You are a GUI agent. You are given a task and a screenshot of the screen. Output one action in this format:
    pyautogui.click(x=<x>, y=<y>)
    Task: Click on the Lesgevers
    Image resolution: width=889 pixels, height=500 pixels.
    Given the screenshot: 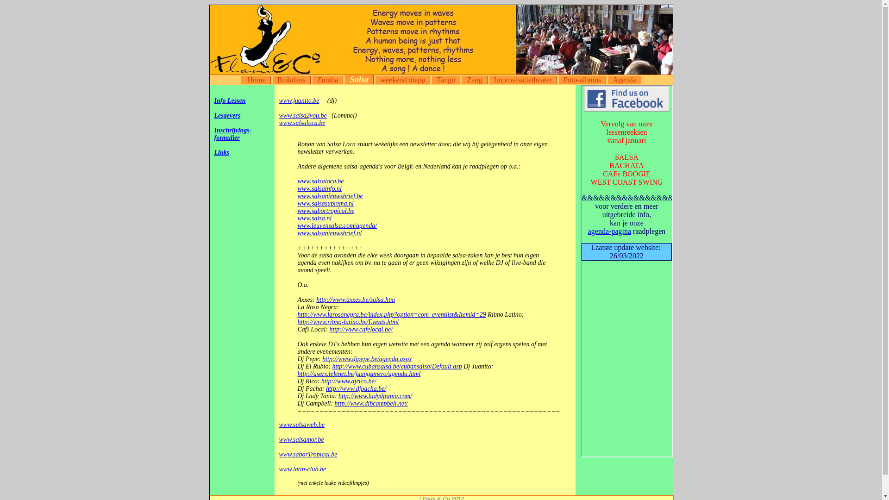 What is the action you would take?
    pyautogui.click(x=227, y=116)
    